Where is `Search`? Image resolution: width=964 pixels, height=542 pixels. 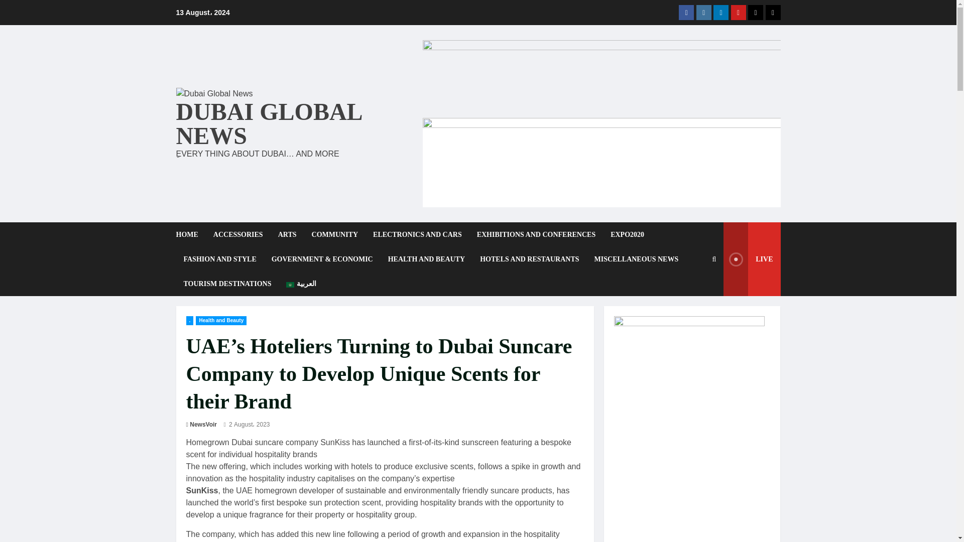
Search is located at coordinates (690, 328).